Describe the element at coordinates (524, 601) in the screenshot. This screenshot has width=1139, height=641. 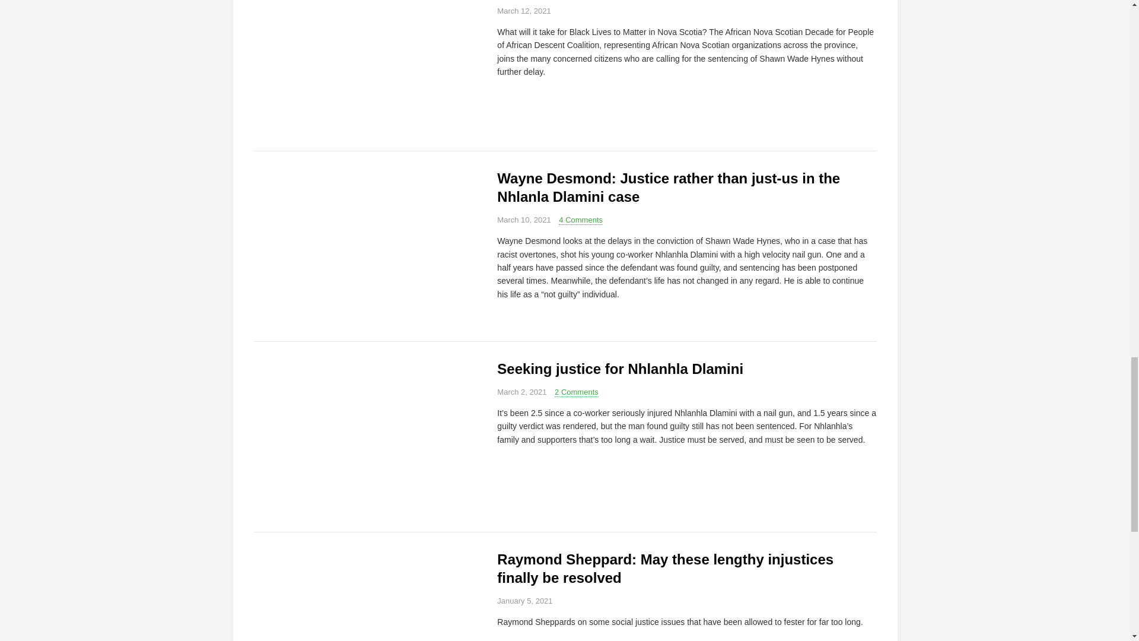
I see `Tuesday, January 5, 2021, 4:21 pm` at that location.